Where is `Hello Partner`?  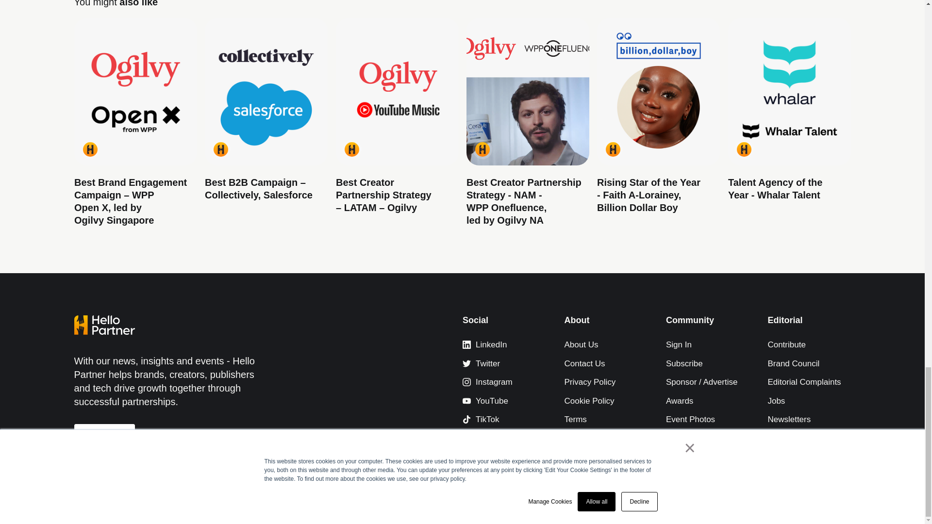
Hello Partner is located at coordinates (482, 148).